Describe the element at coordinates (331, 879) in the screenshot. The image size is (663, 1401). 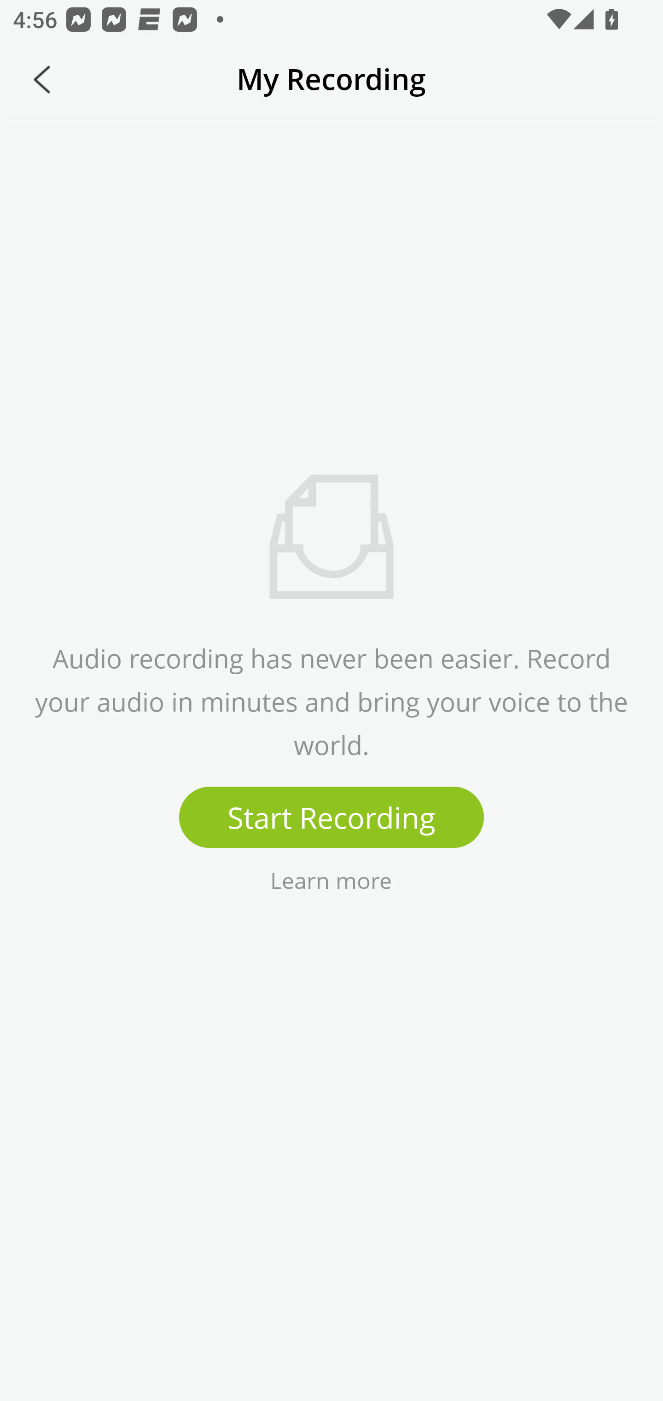
I see `Learn more` at that location.